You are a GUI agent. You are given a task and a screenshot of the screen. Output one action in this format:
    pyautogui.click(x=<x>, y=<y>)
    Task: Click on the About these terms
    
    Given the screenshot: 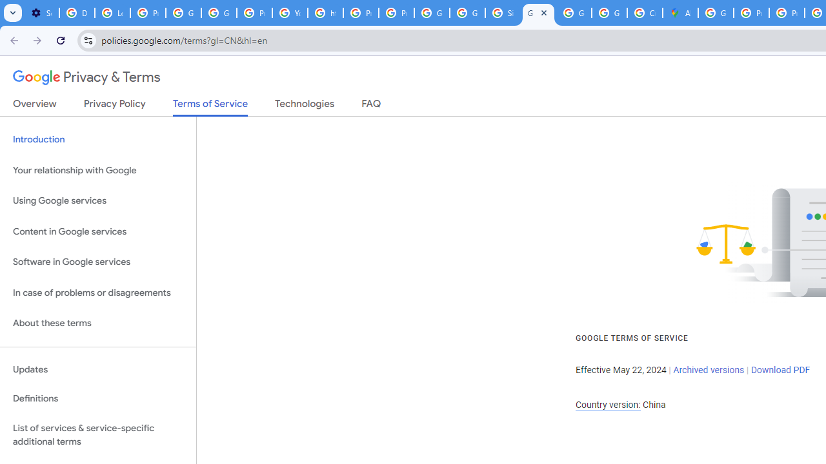 What is the action you would take?
    pyautogui.click(x=98, y=324)
    